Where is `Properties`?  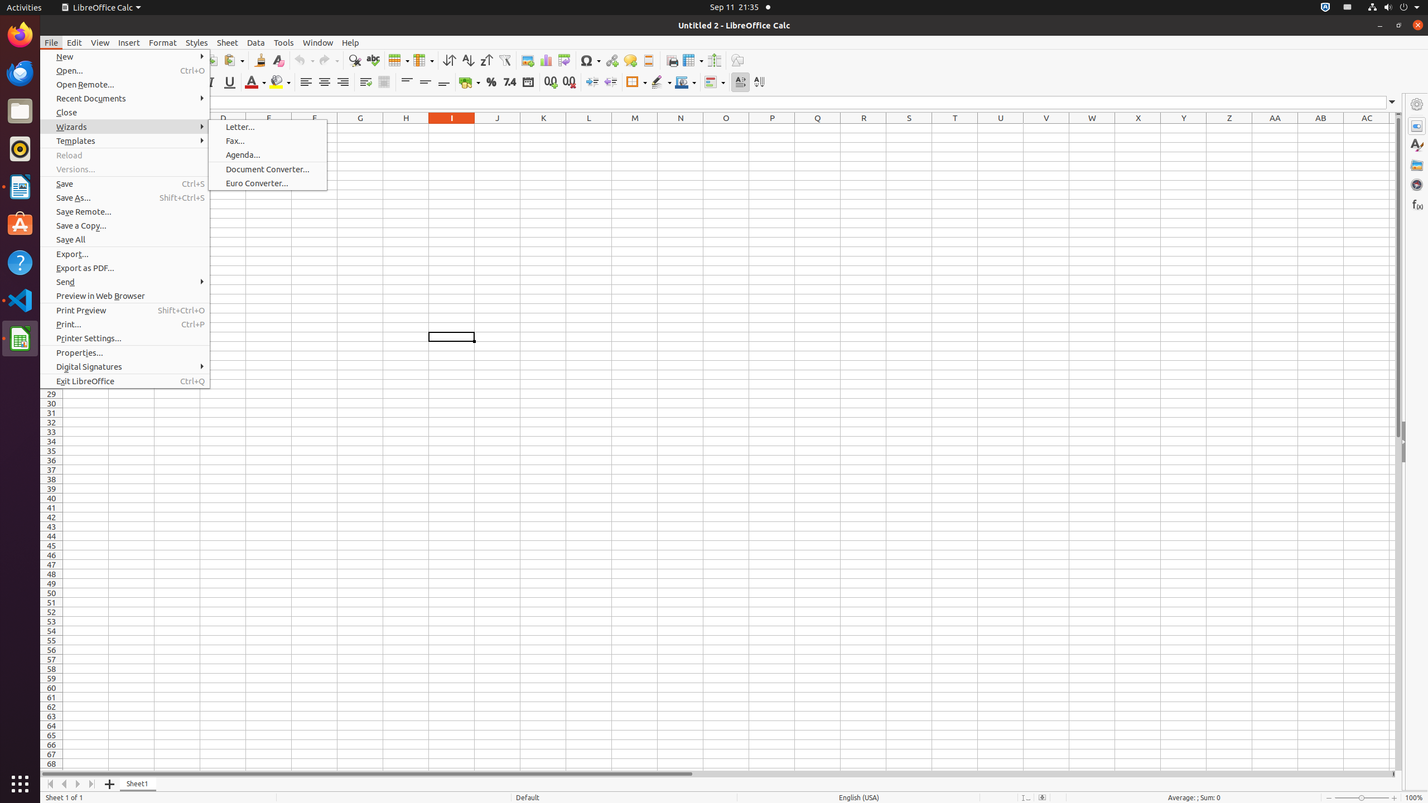
Properties is located at coordinates (1417, 126).